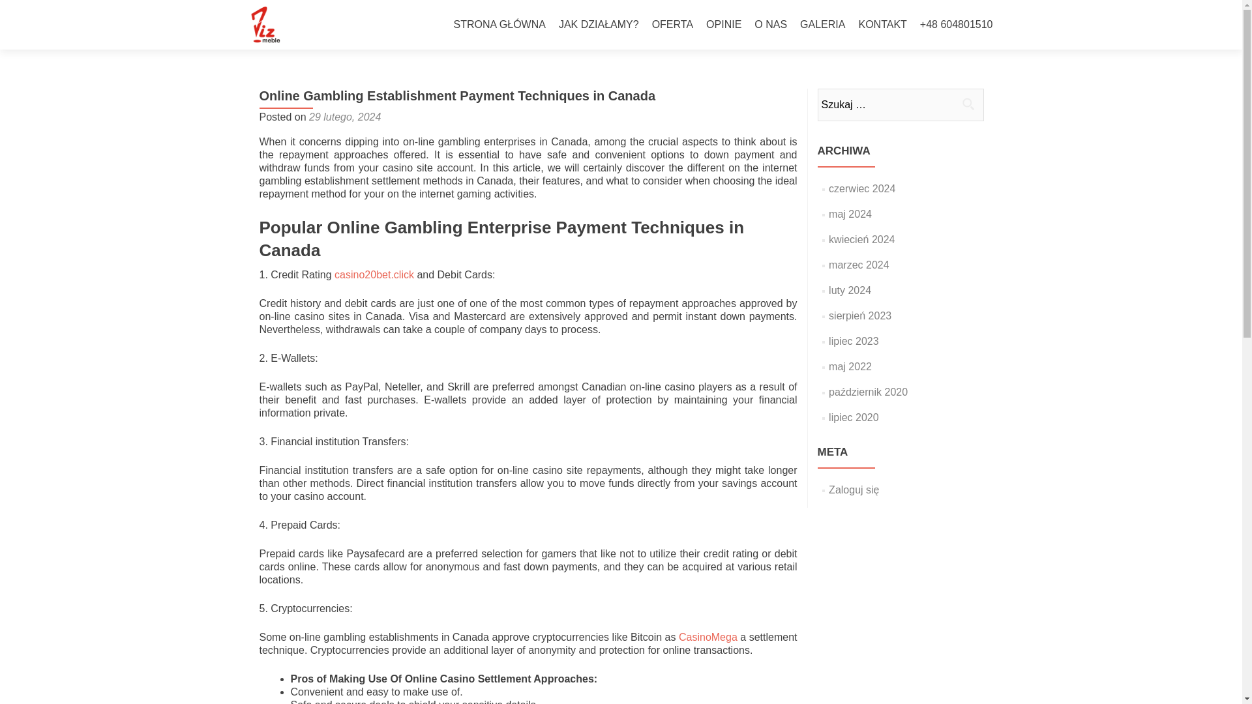  Describe the element at coordinates (968, 104) in the screenshot. I see `Szukaj` at that location.